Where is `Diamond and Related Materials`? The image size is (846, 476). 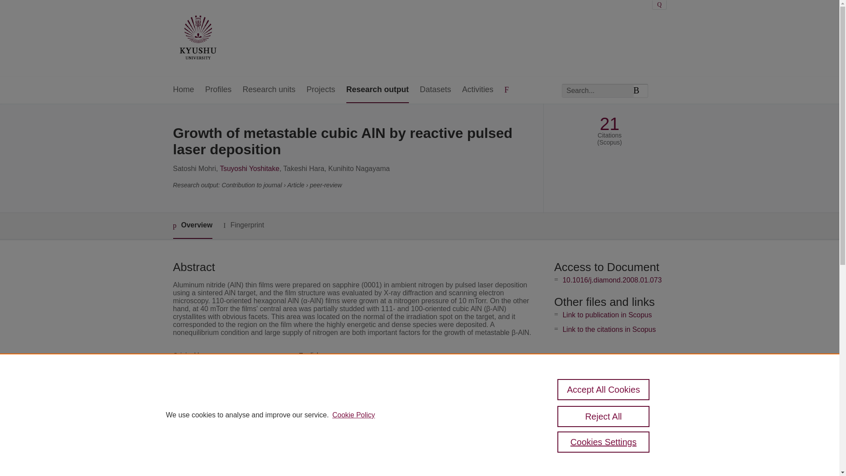
Diamond and Related Materials is located at coordinates (345, 385).